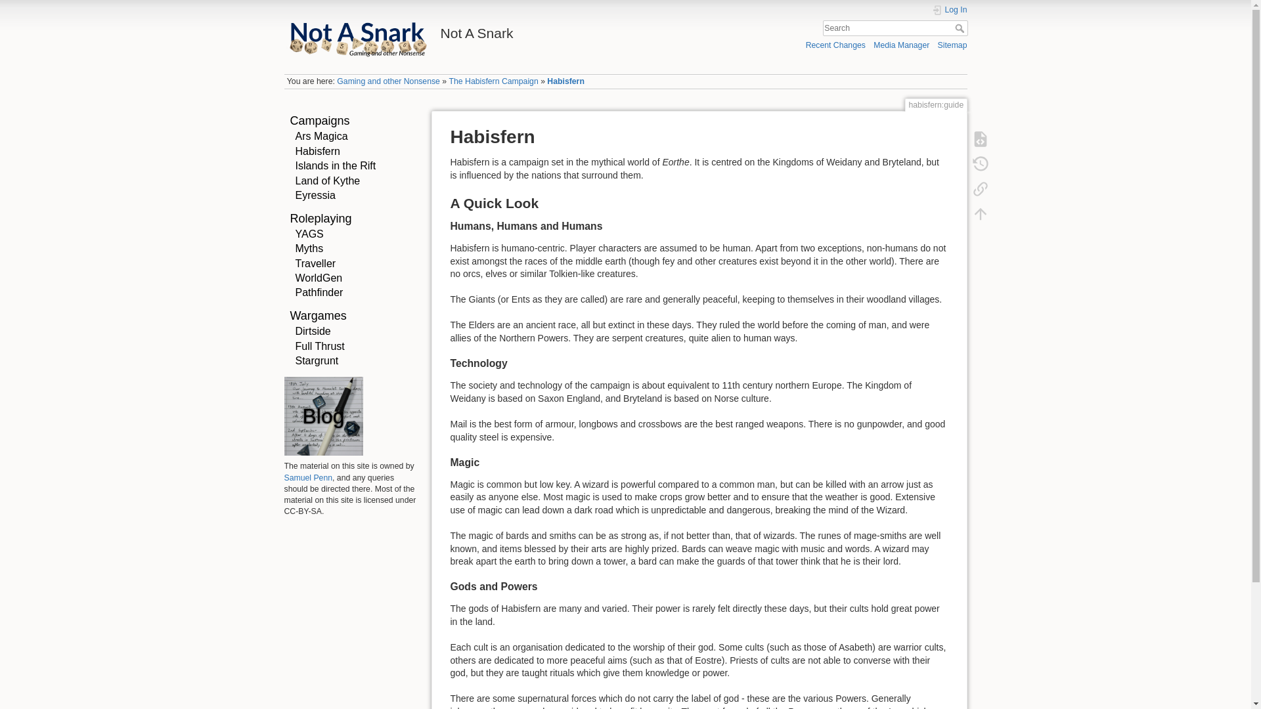  Describe the element at coordinates (493, 81) in the screenshot. I see `habisfern:index` at that location.